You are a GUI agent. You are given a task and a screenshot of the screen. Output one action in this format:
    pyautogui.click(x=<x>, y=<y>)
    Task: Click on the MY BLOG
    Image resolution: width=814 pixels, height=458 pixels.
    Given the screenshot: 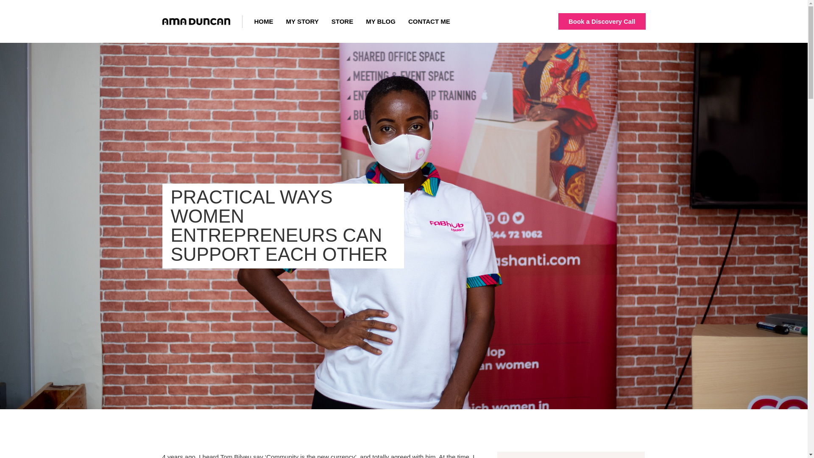 What is the action you would take?
    pyautogui.click(x=381, y=21)
    